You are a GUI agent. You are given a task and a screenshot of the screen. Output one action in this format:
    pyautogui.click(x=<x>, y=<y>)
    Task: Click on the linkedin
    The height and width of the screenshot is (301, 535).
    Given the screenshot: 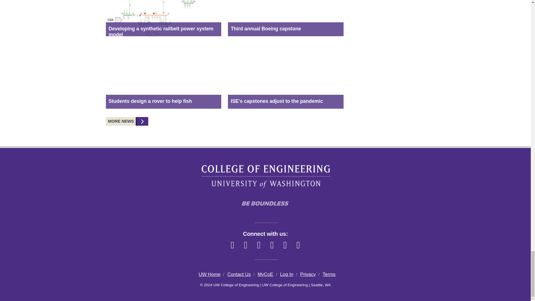 What is the action you would take?
    pyautogui.click(x=259, y=245)
    